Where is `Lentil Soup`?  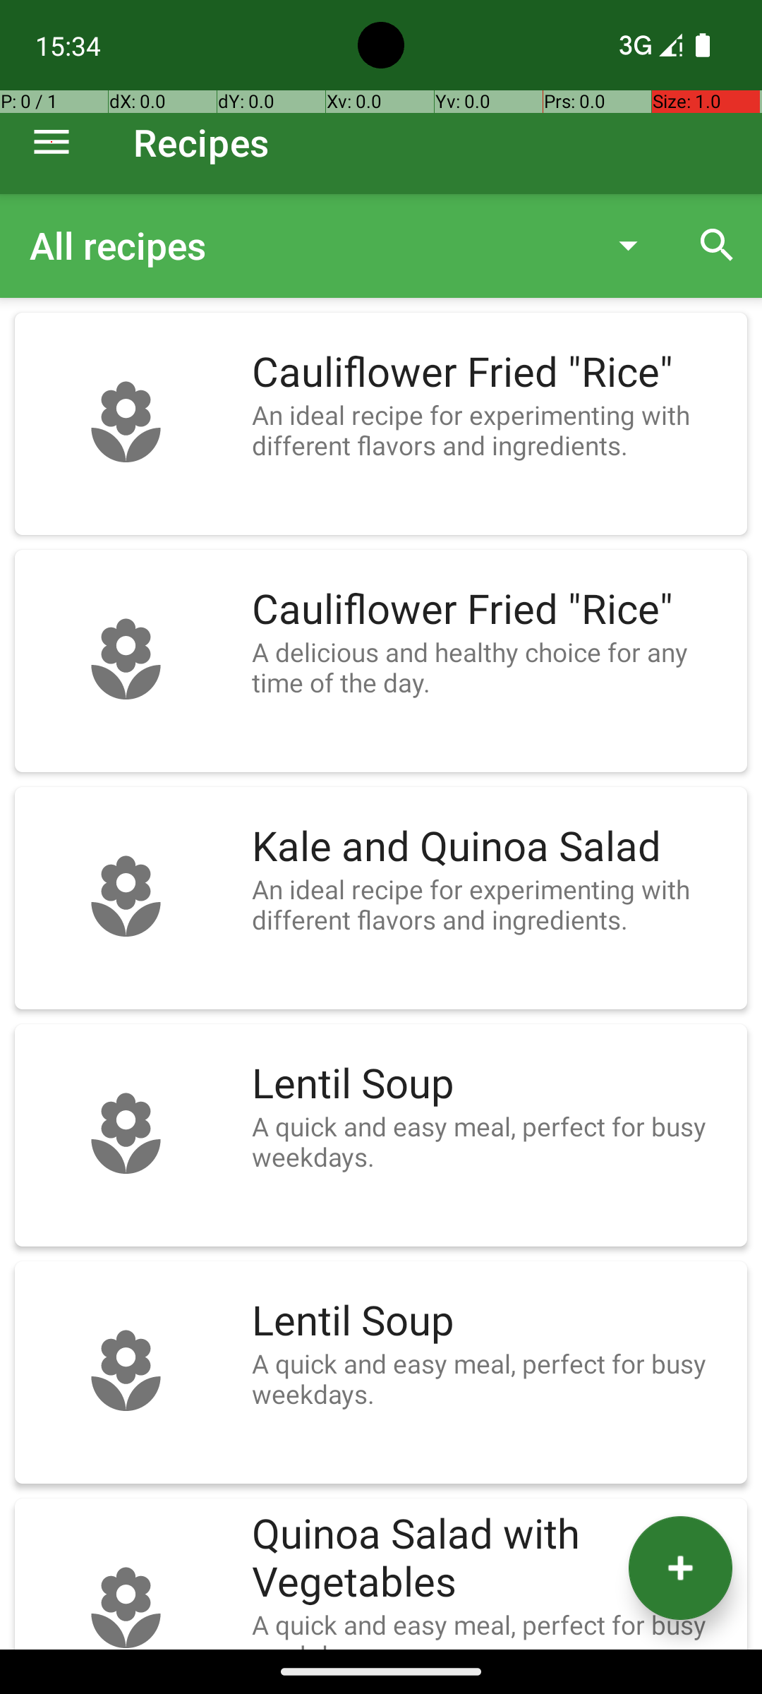
Lentil Soup is located at coordinates (492, 1084).